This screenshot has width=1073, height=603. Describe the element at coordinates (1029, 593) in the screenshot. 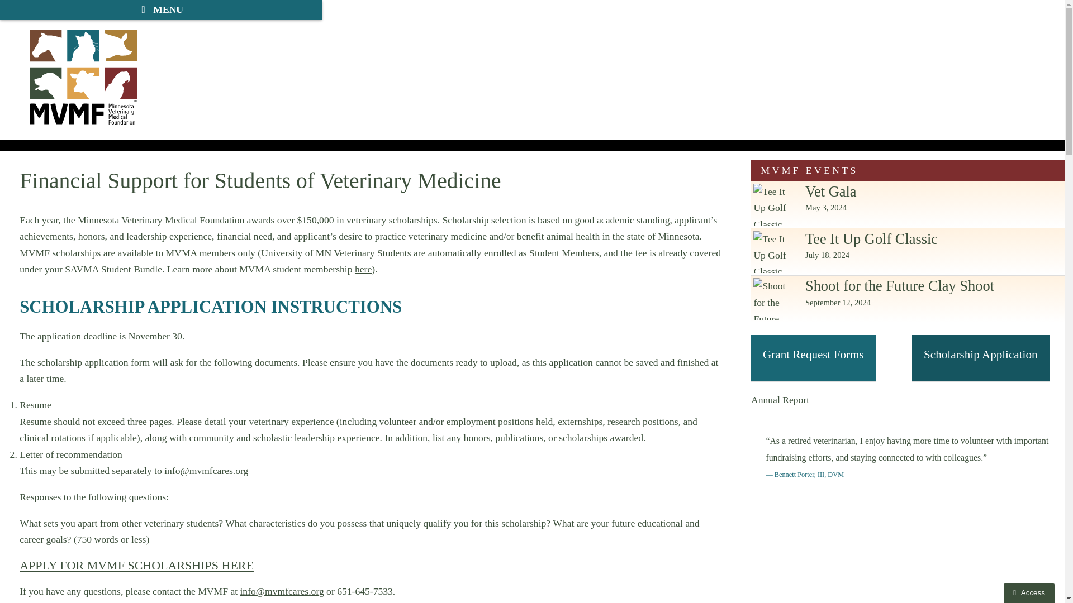

I see `Access` at that location.